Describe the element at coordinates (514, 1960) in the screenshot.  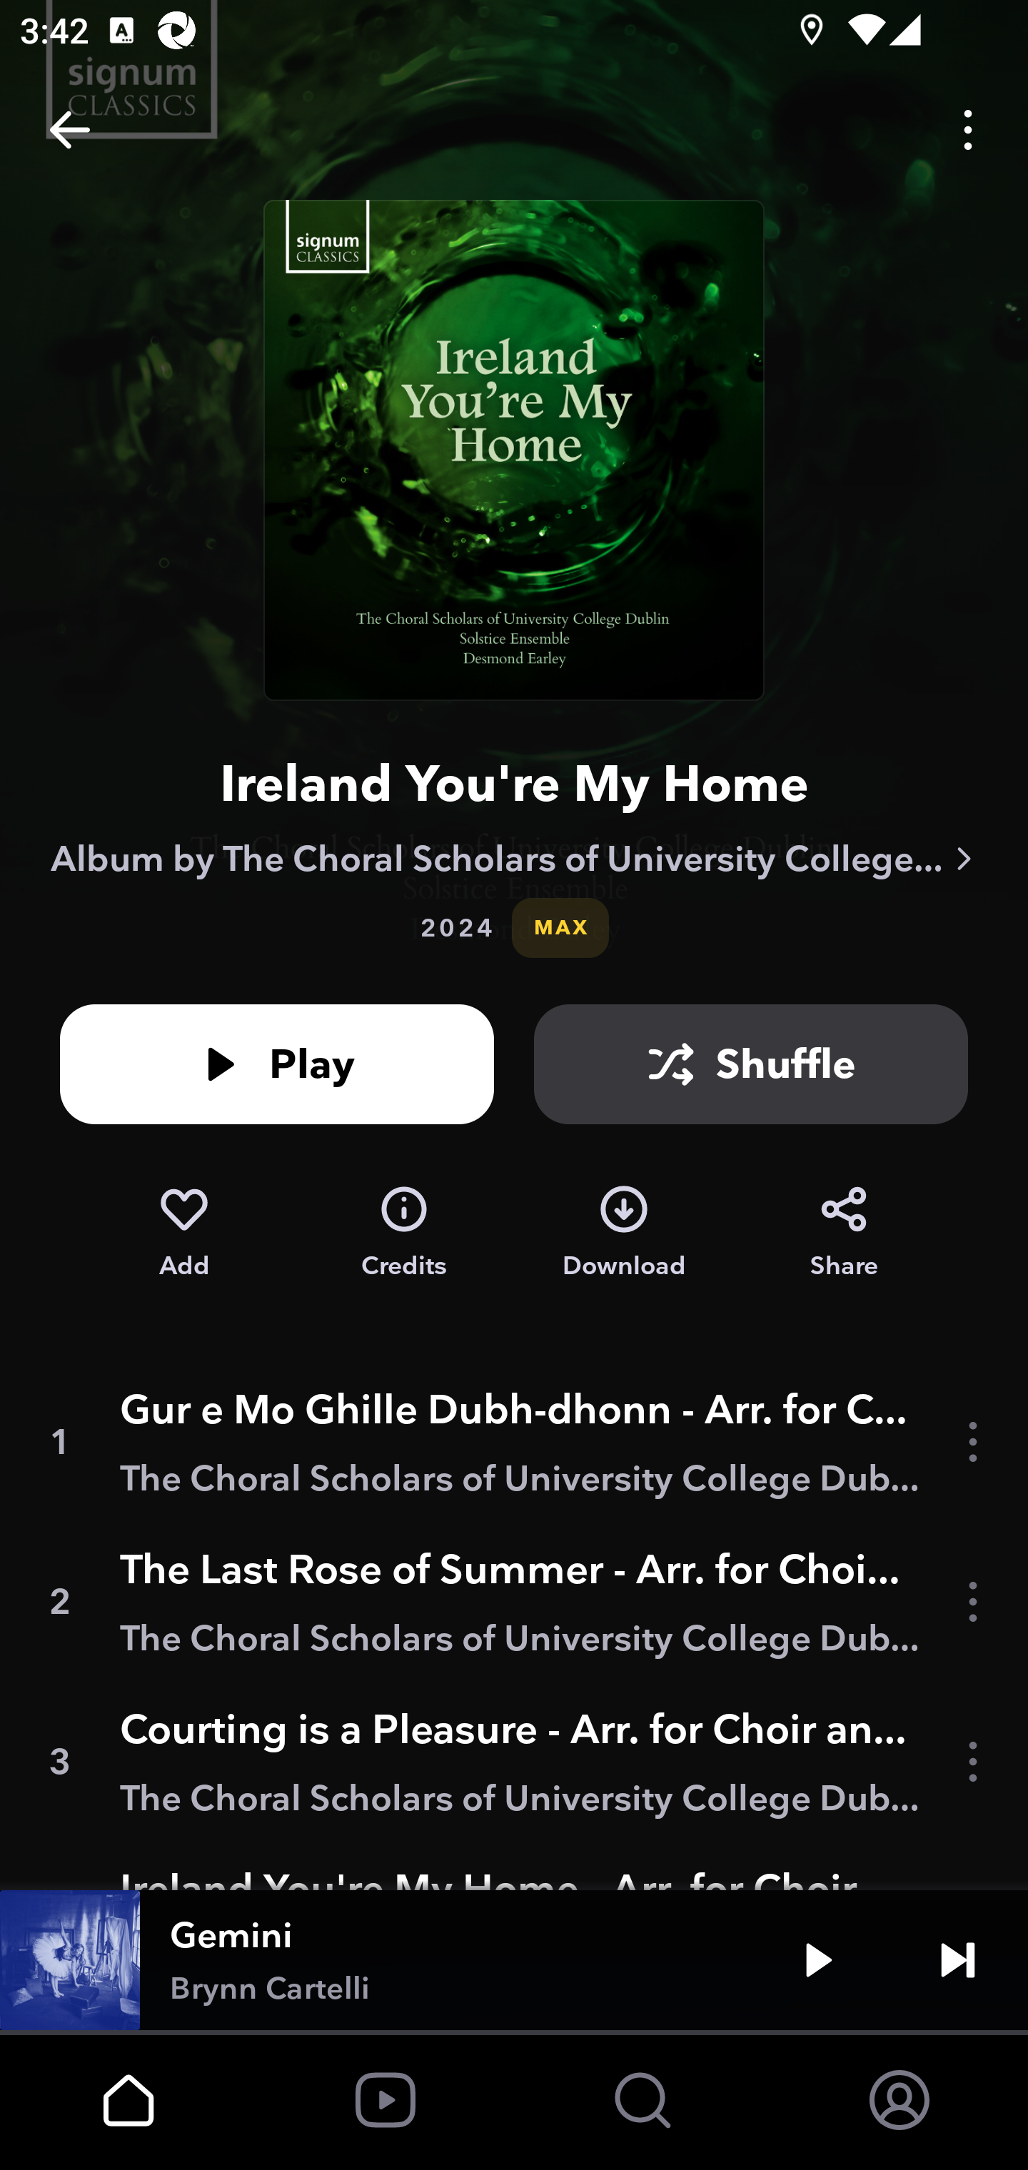
I see `Gemini Brynn Cartelli Play` at that location.